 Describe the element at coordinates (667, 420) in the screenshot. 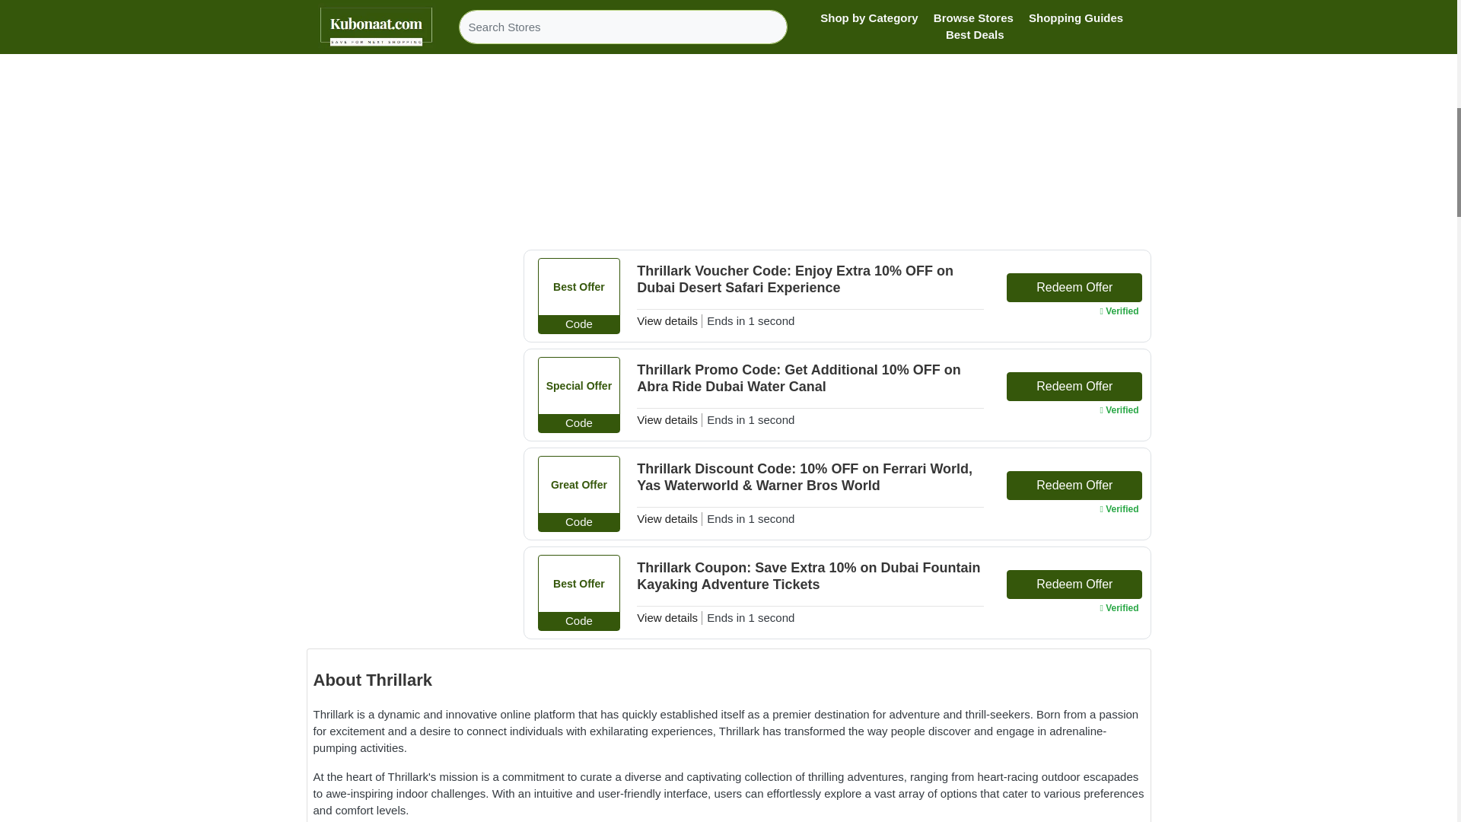

I see `View details` at that location.